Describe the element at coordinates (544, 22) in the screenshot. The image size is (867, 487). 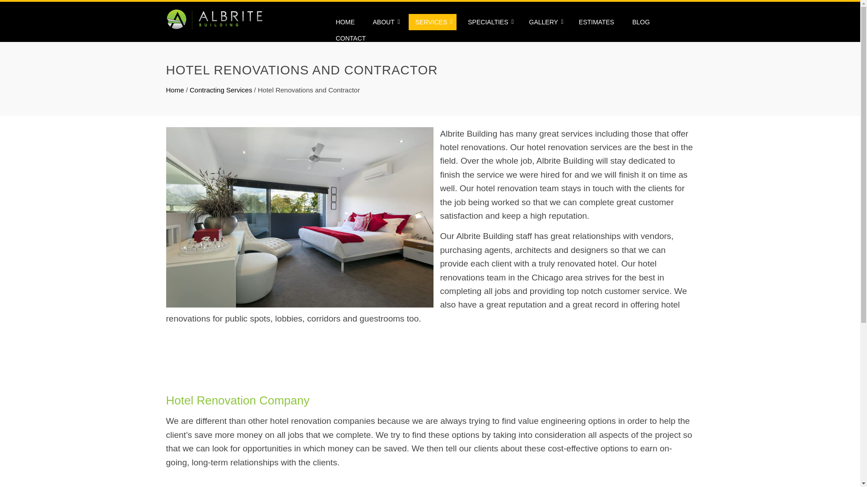
I see `GALLERY` at that location.